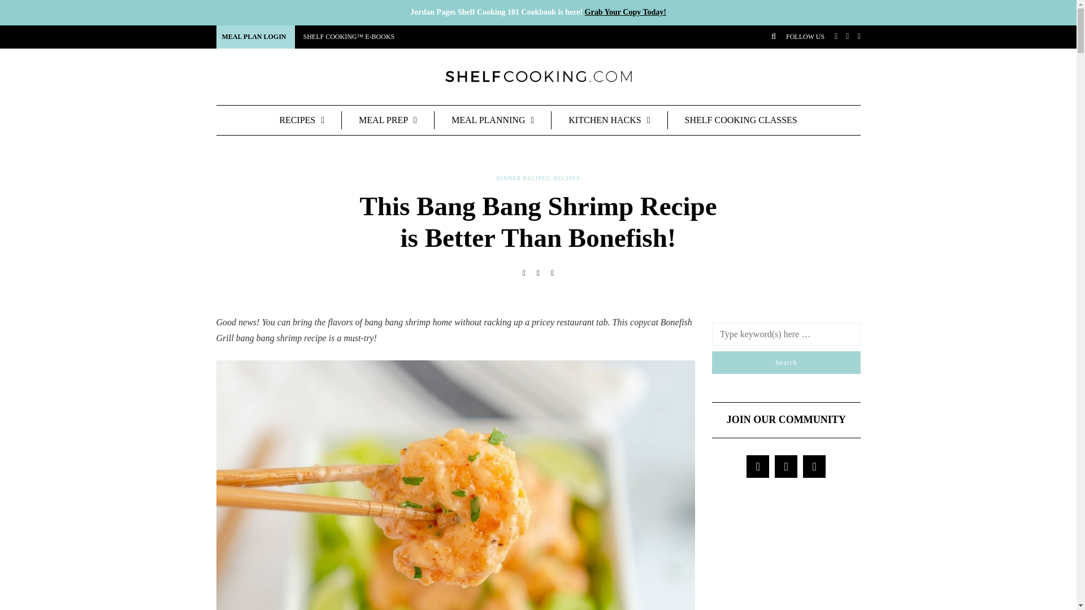 The image size is (1085, 610). Describe the element at coordinates (302, 119) in the screenshot. I see `RECIPES` at that location.